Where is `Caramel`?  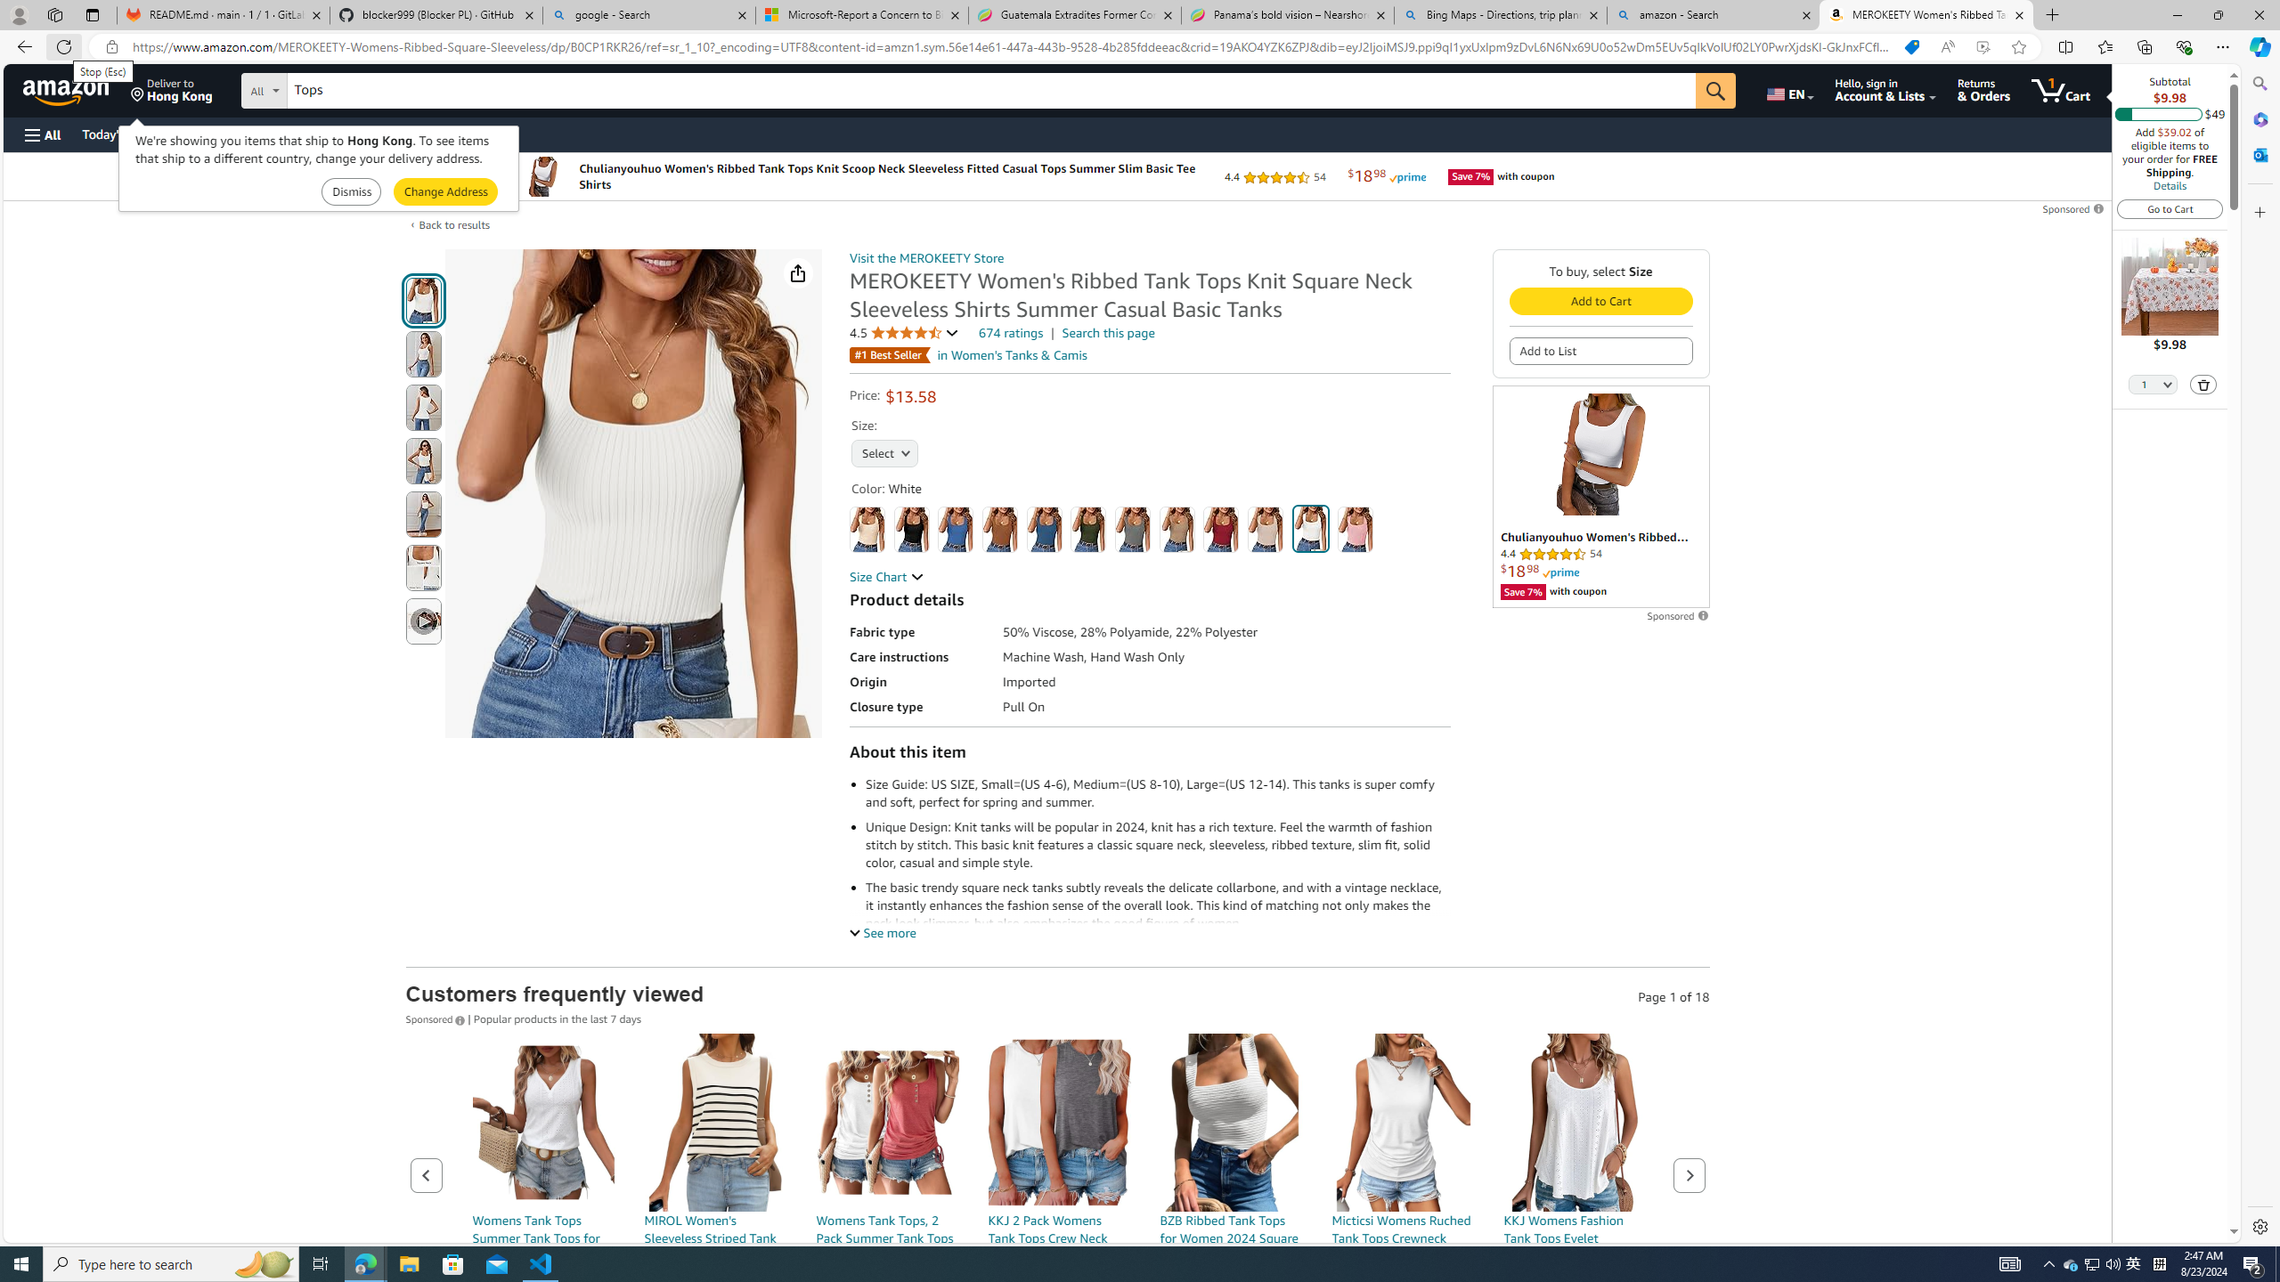
Caramel is located at coordinates (999, 530).